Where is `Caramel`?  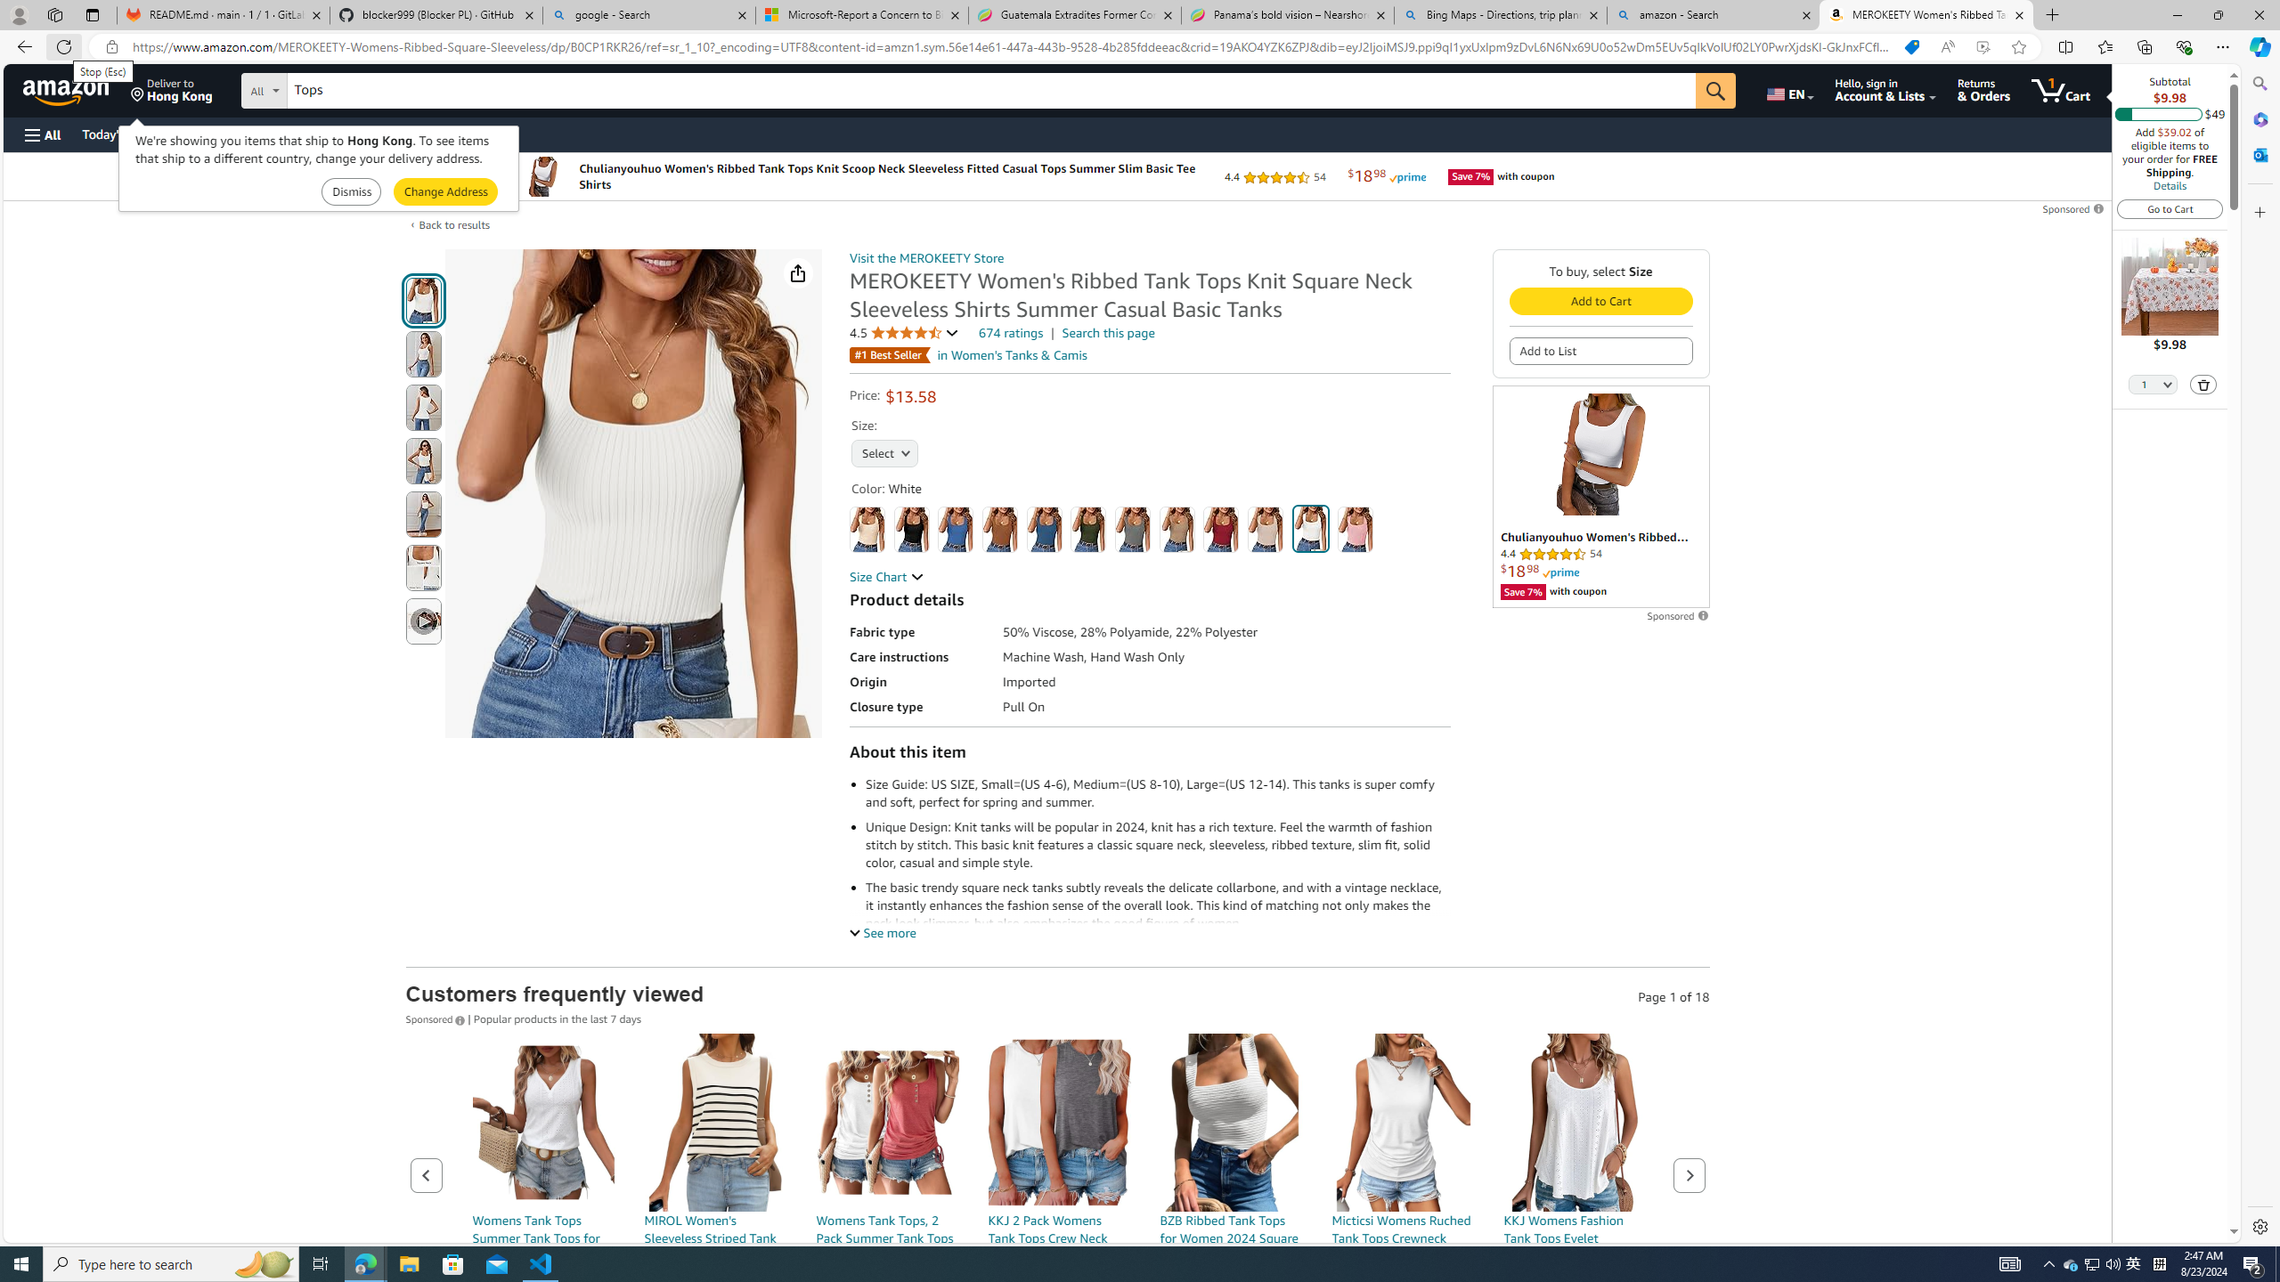
Caramel is located at coordinates (999, 530).